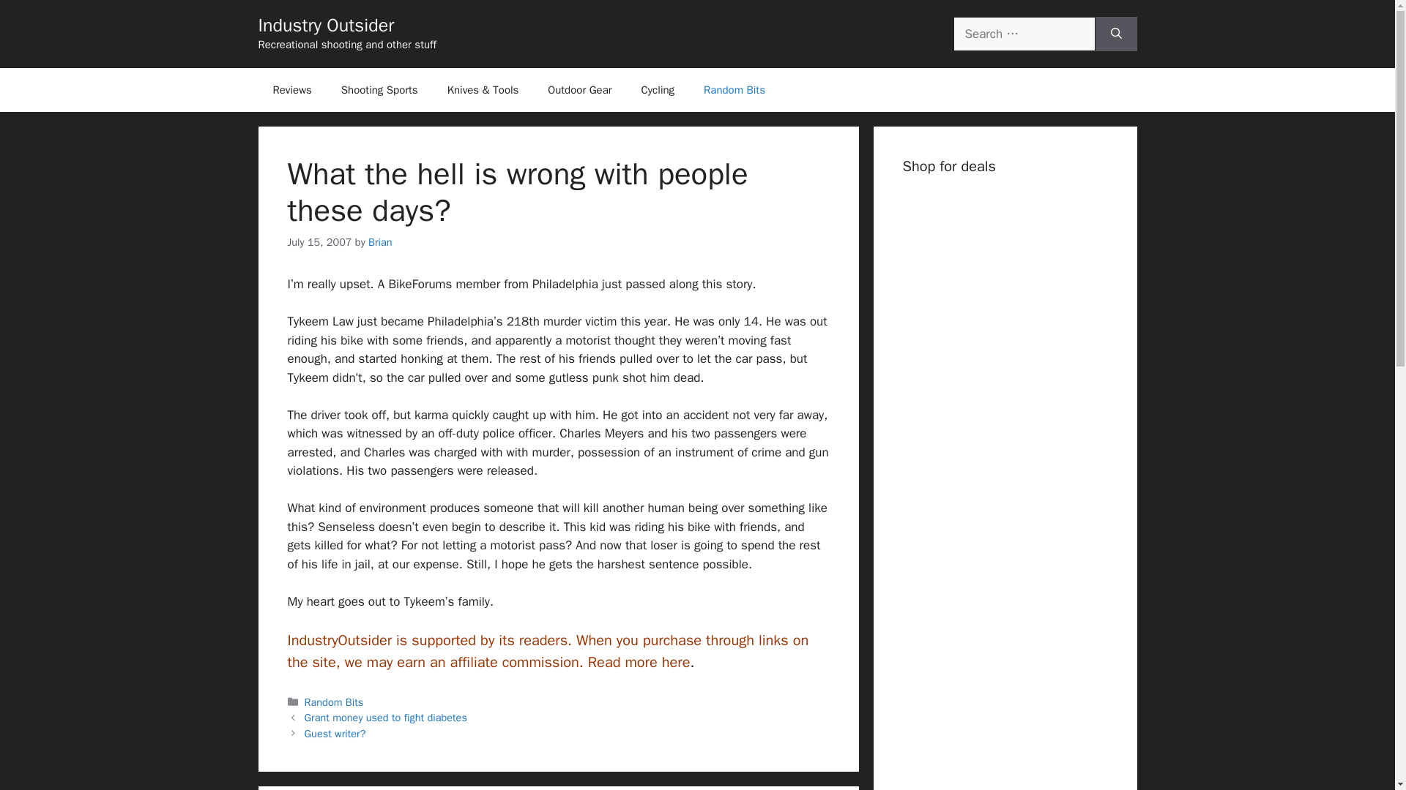 This screenshot has height=790, width=1406. What do you see at coordinates (380, 241) in the screenshot?
I see `View all posts by Brian` at bounding box center [380, 241].